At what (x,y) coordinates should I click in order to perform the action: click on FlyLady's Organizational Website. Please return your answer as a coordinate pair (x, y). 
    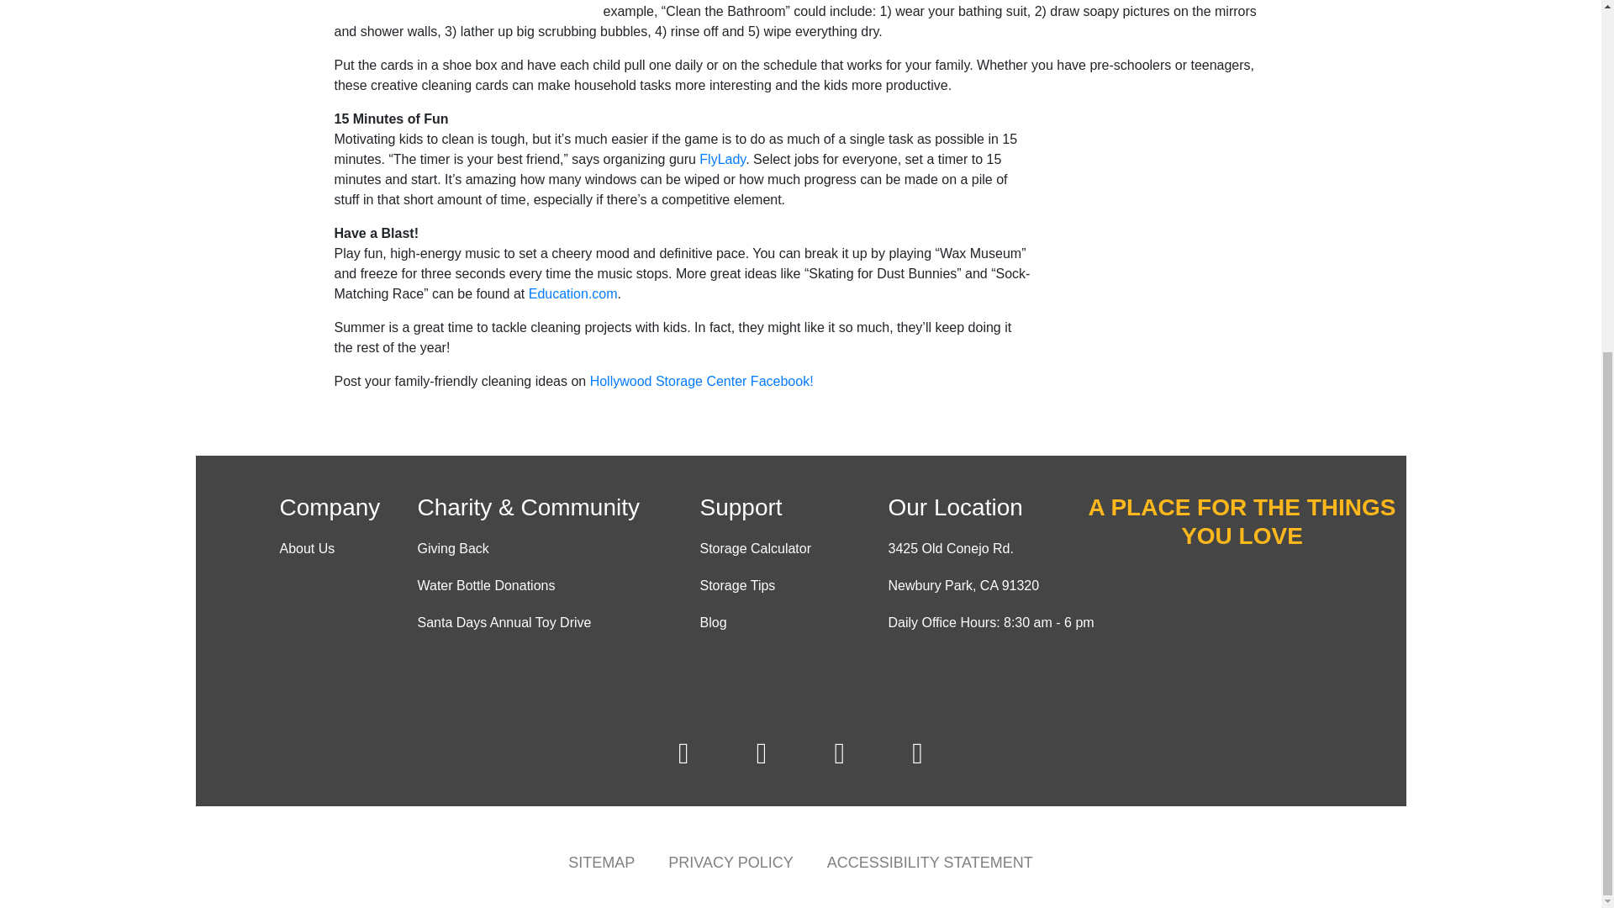
    Looking at the image, I should click on (722, 159).